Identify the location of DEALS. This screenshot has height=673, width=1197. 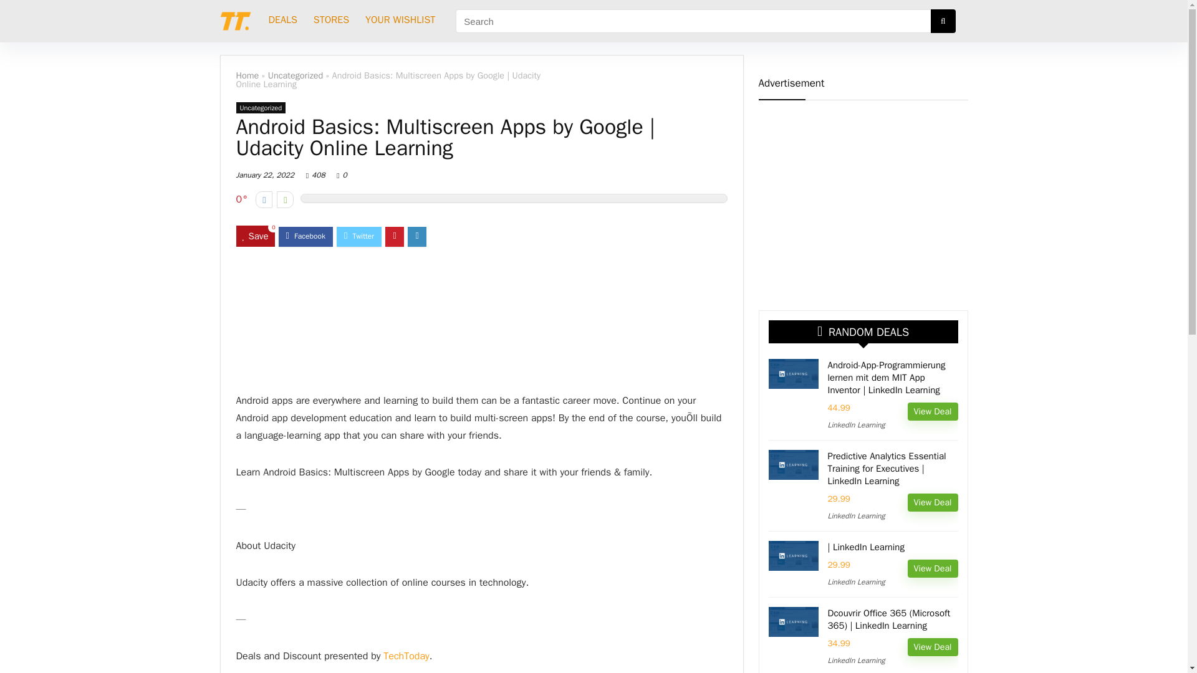
(283, 21).